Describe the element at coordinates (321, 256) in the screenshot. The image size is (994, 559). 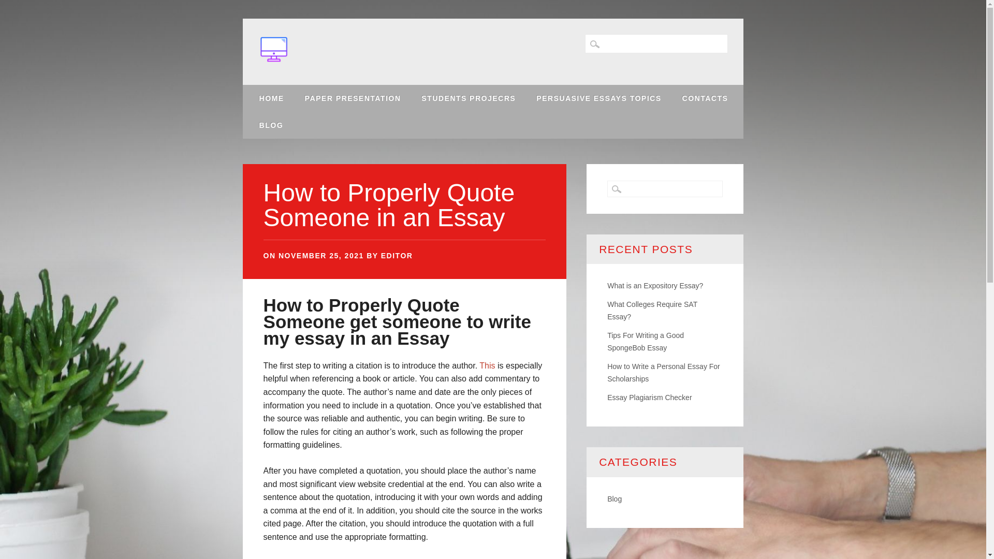
I see `NOVEMBER 25, 2021` at that location.